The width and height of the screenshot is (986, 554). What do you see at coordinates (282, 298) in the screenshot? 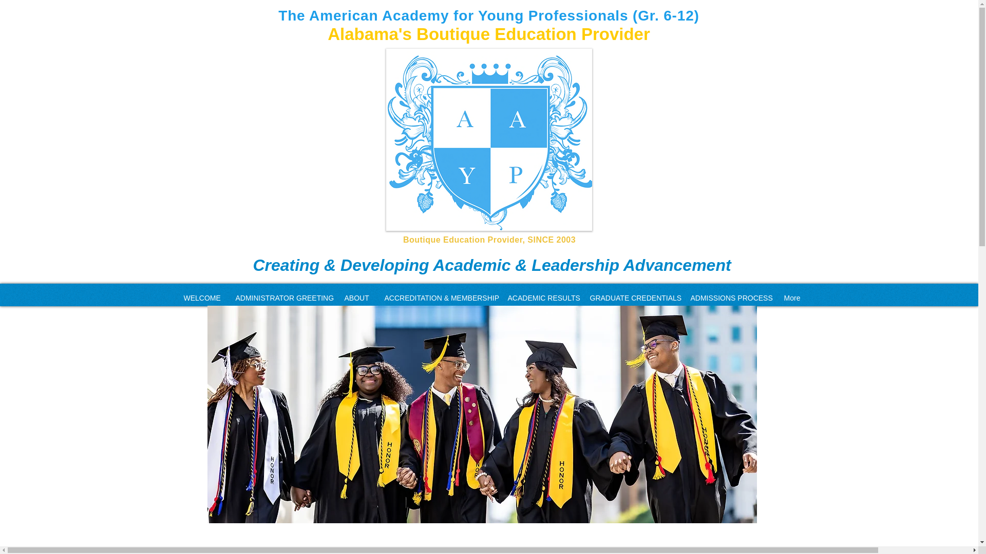
I see `ADMINISTRATOR GREETING` at bounding box center [282, 298].